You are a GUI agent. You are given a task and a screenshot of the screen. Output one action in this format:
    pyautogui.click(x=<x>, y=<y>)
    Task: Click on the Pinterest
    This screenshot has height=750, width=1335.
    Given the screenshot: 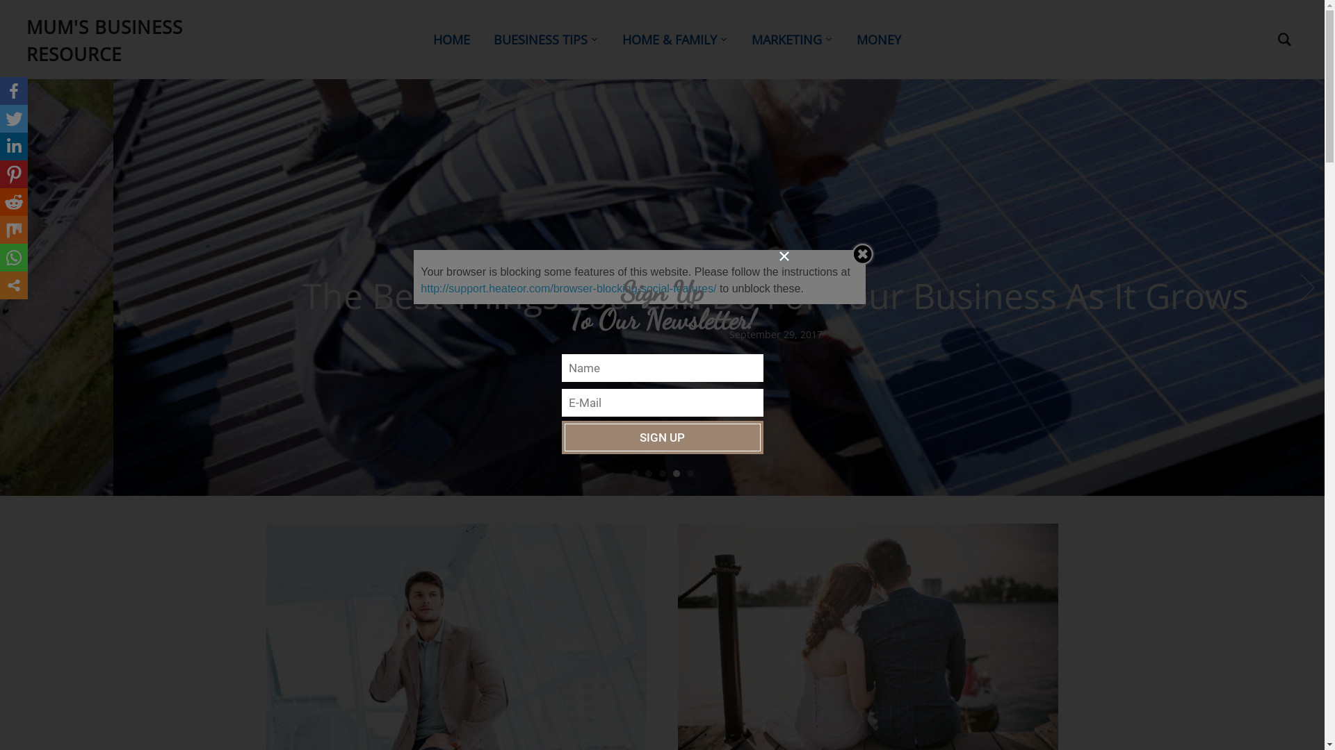 What is the action you would take?
    pyautogui.click(x=14, y=174)
    